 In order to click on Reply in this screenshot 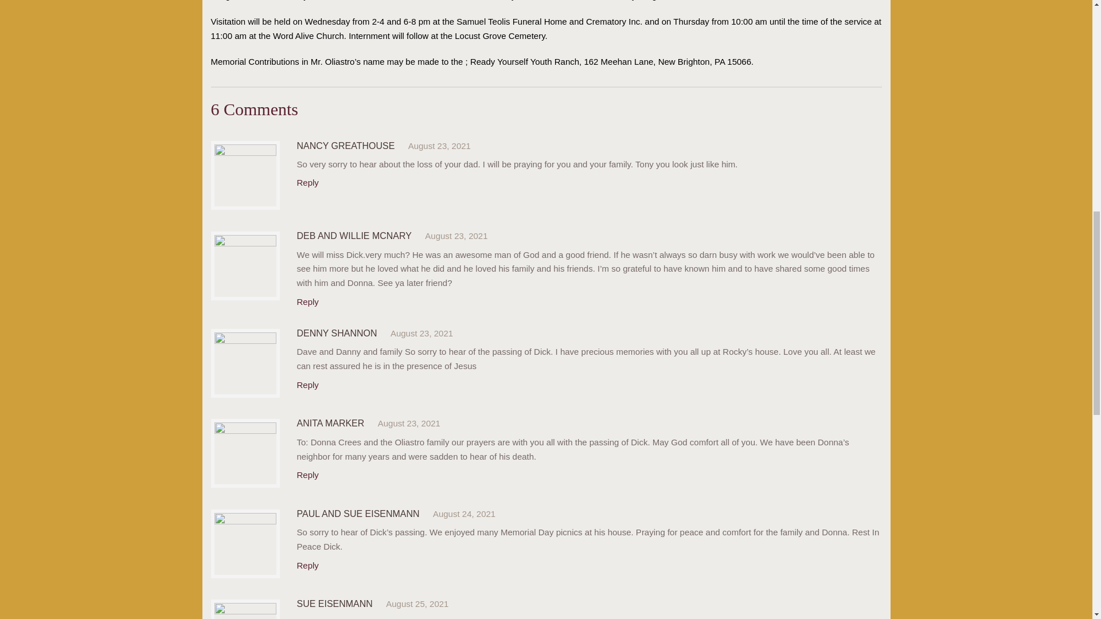, I will do `click(308, 301)`.